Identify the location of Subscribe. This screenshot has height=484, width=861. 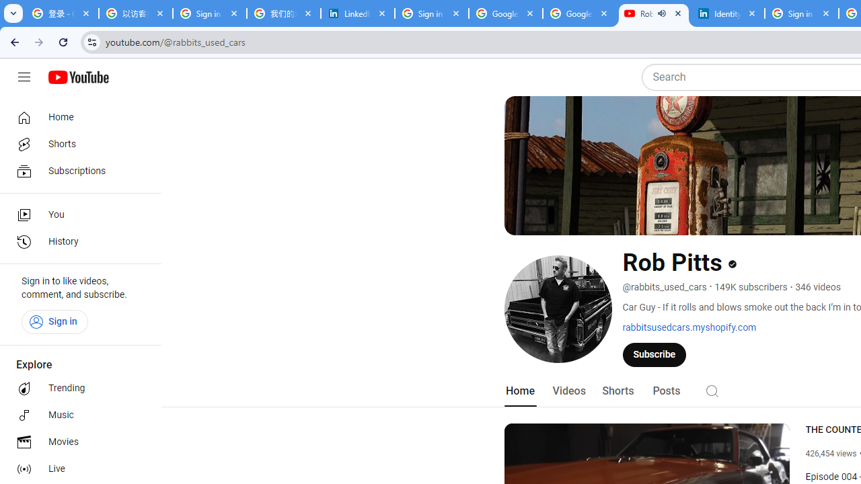
(654, 354).